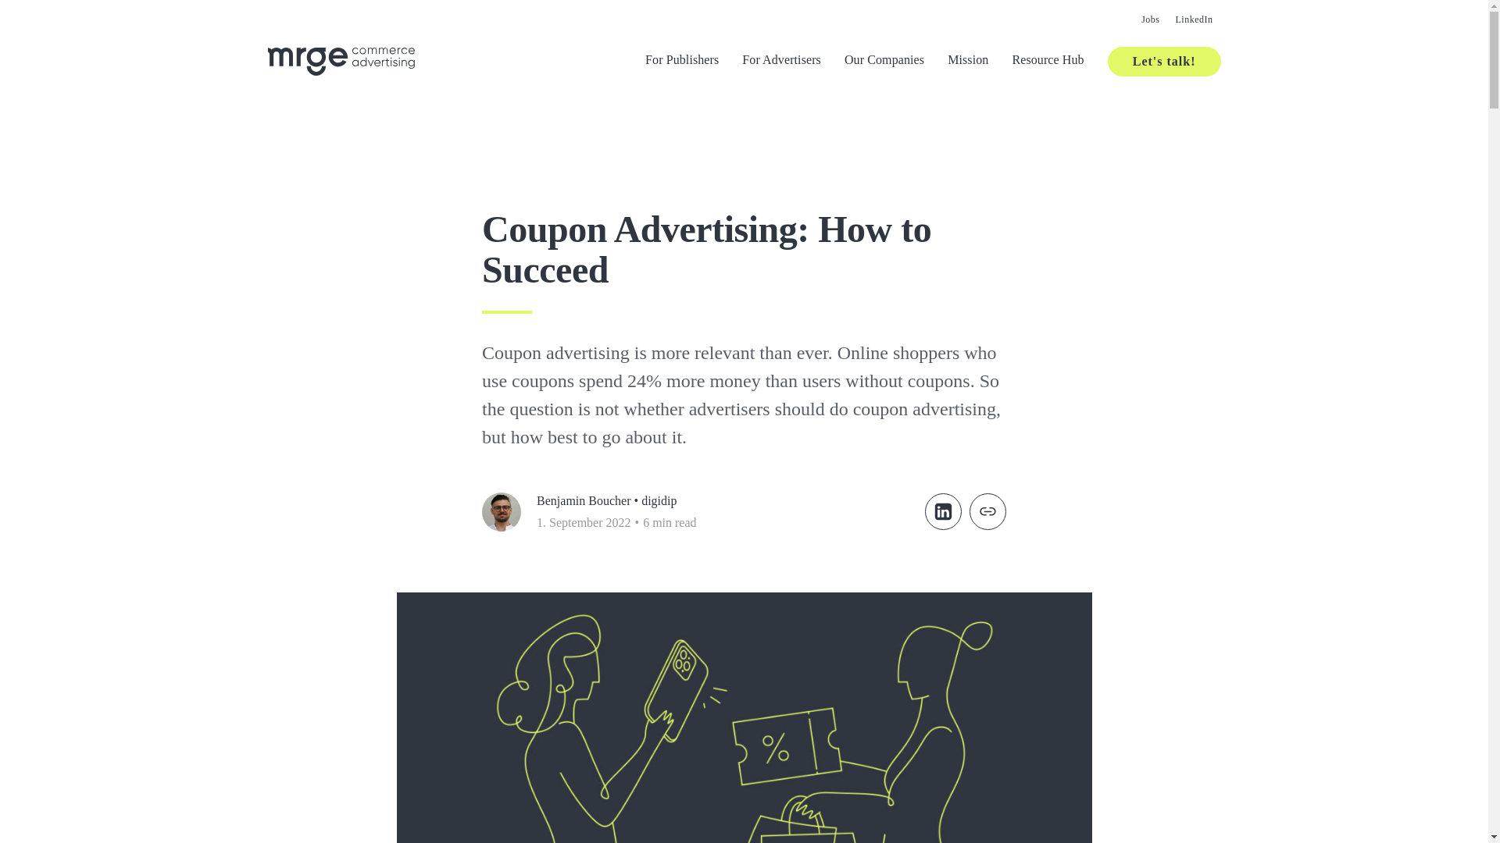 The height and width of the screenshot is (843, 1500). Describe the element at coordinates (681, 61) in the screenshot. I see `For Publishers` at that location.